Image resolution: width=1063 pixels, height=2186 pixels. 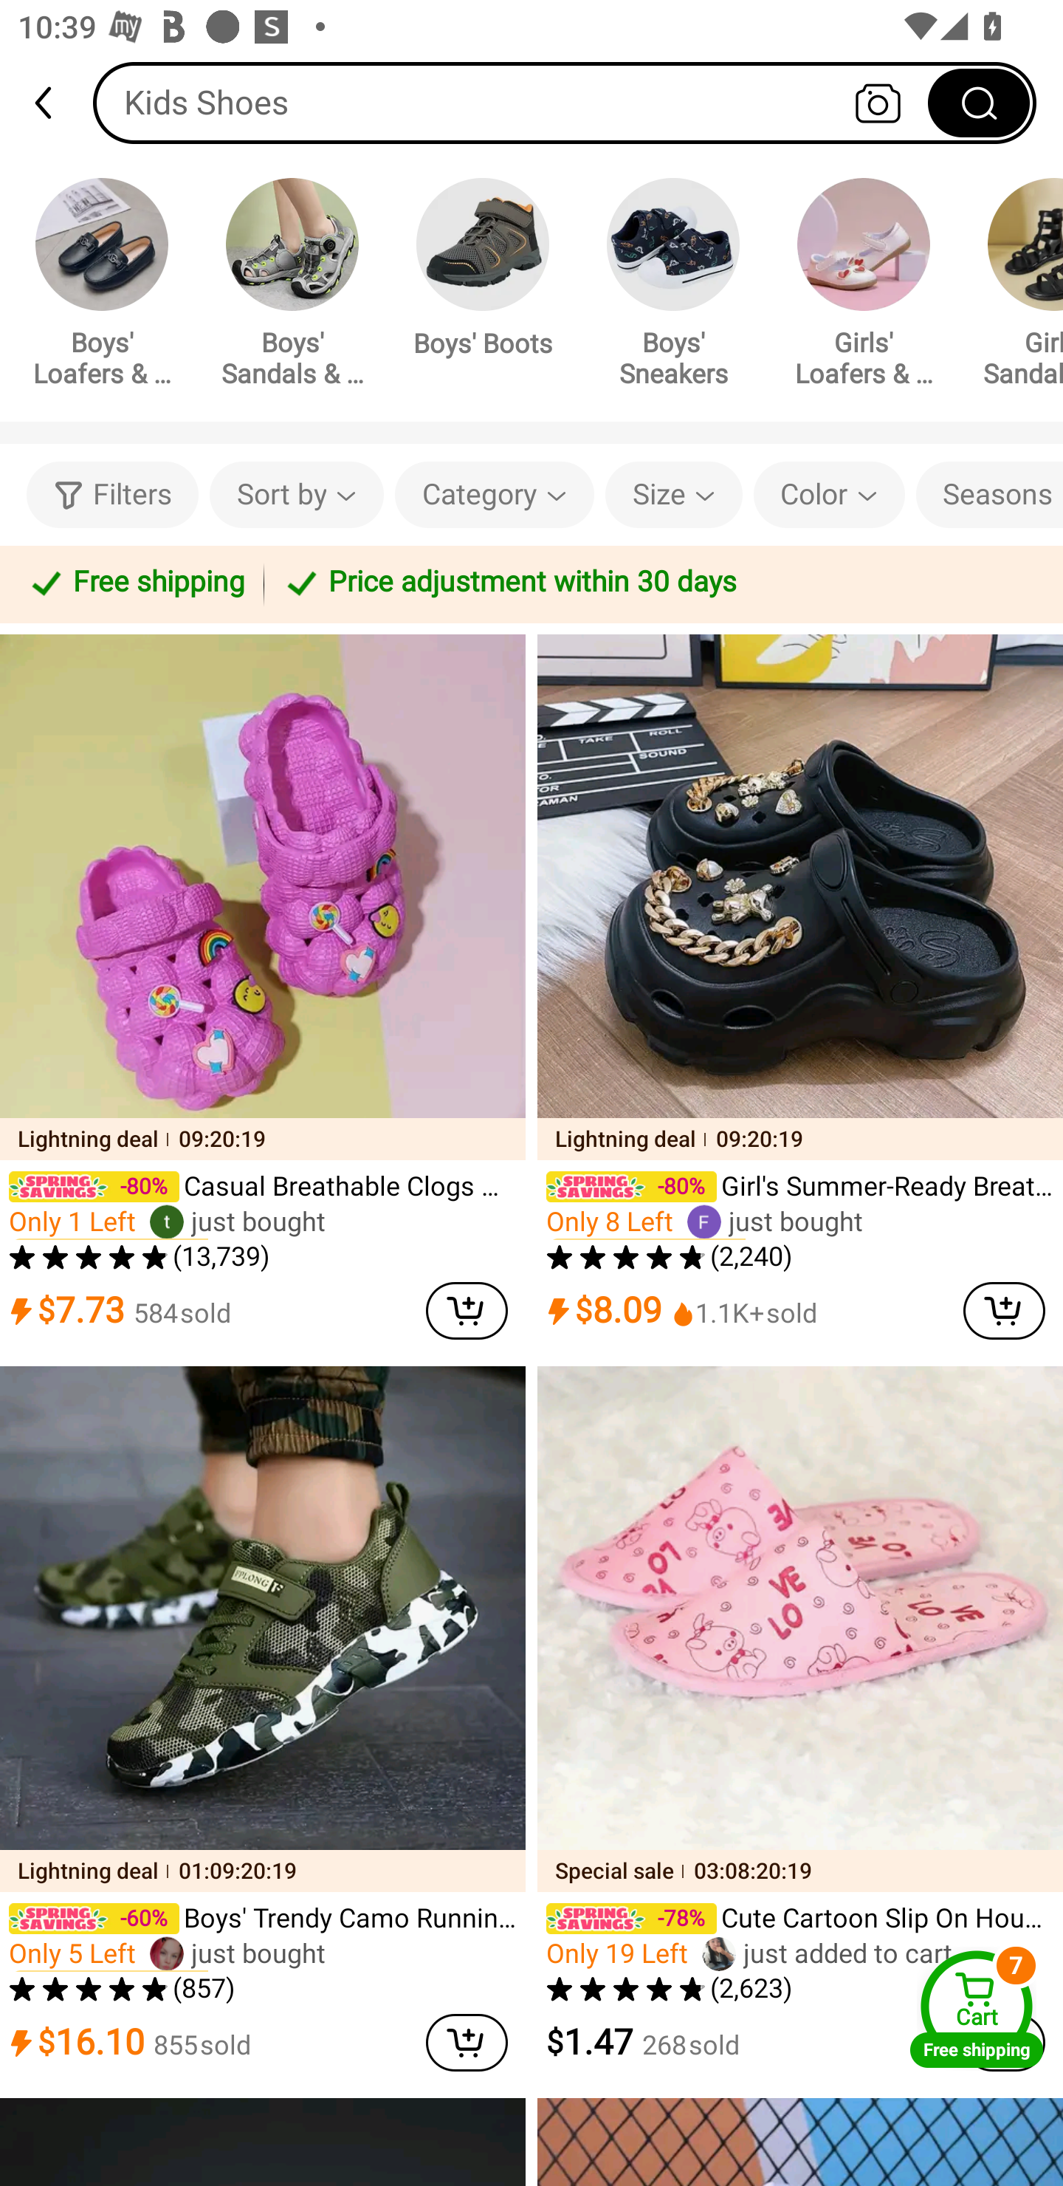 What do you see at coordinates (1004, 1310) in the screenshot?
I see `cart delete` at bounding box center [1004, 1310].